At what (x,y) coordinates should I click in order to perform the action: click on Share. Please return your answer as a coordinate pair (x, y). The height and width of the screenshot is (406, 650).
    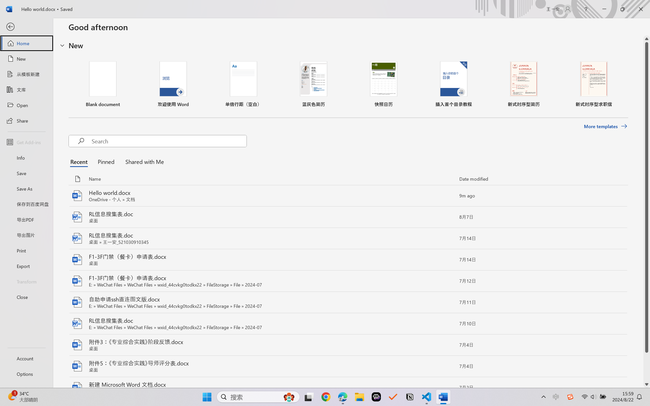
    Looking at the image, I should click on (26, 120).